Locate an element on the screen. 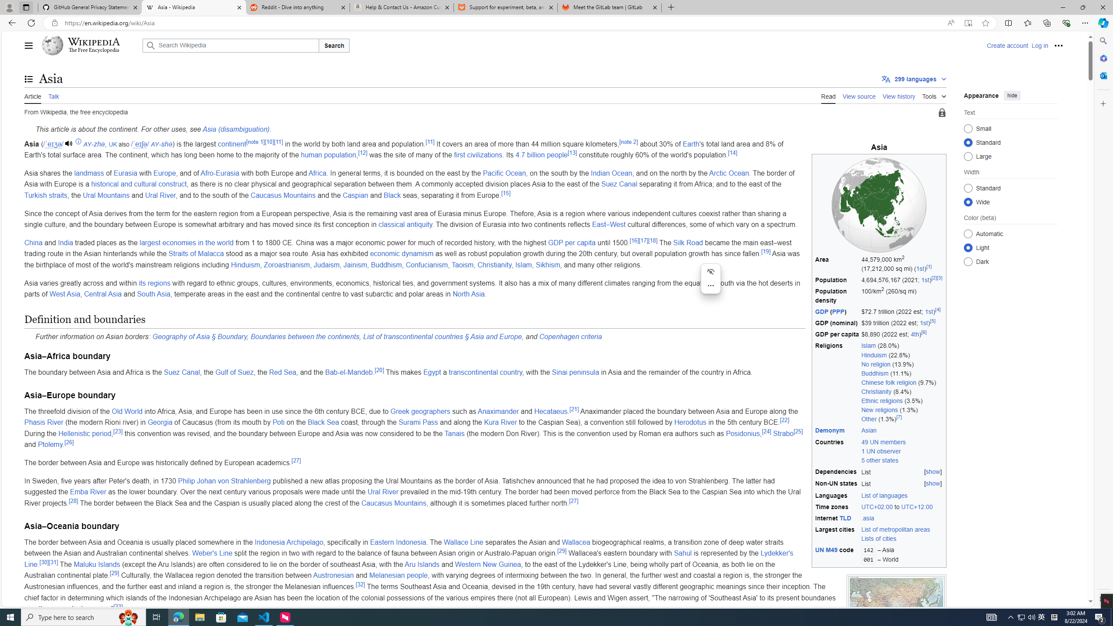  List of languages is located at coordinates (902, 496).